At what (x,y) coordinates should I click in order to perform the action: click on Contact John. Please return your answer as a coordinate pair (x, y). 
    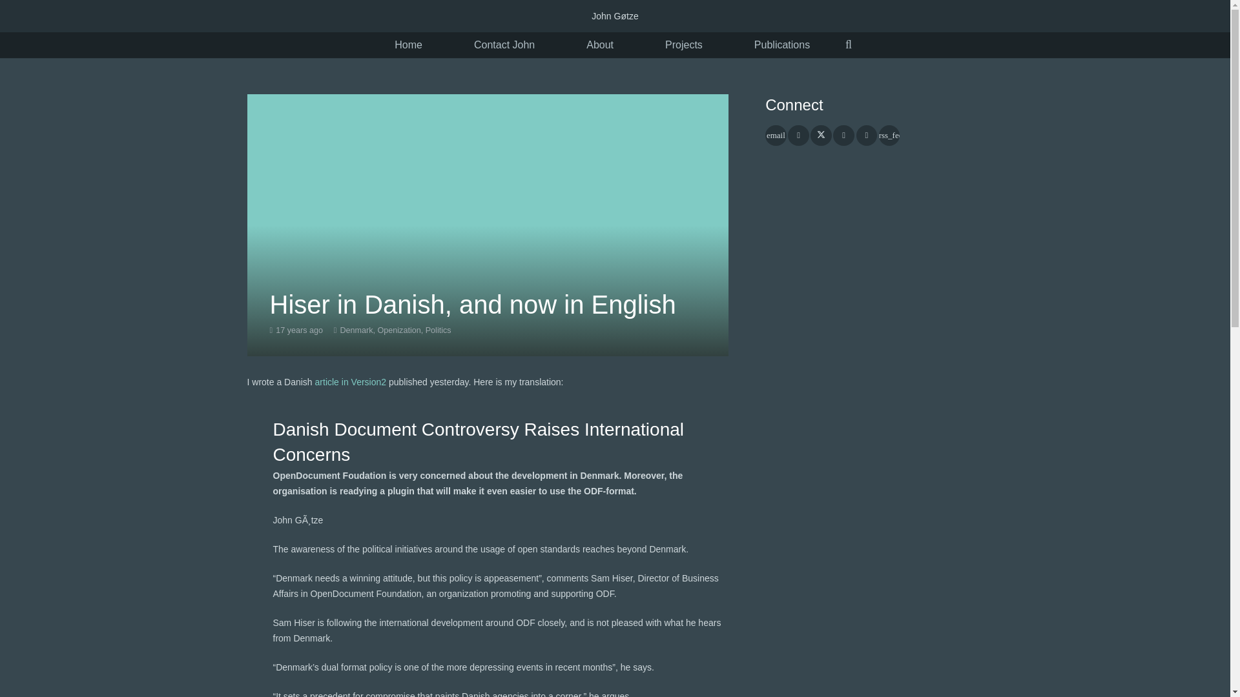
    Looking at the image, I should click on (504, 45).